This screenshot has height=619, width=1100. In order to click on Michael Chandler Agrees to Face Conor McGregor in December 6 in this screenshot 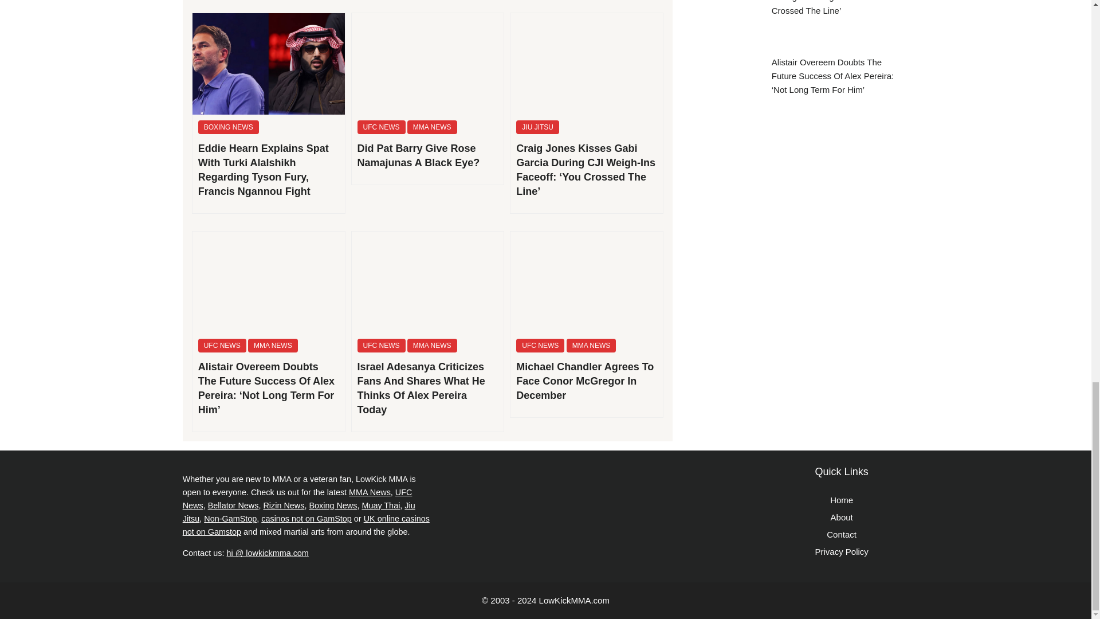, I will do `click(587, 282)`.